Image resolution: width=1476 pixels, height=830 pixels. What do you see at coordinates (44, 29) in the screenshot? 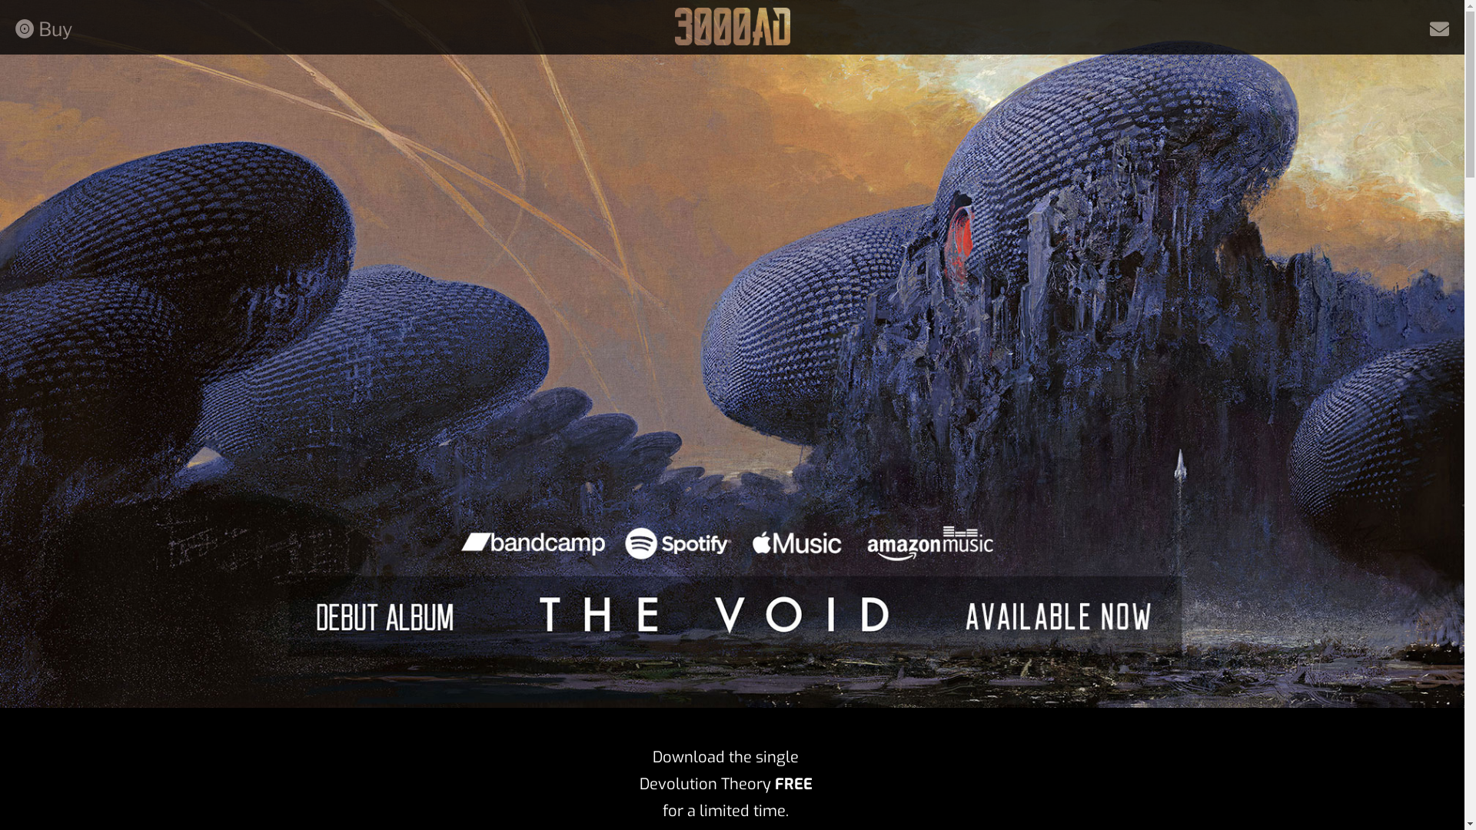
I see ` Buy` at bounding box center [44, 29].